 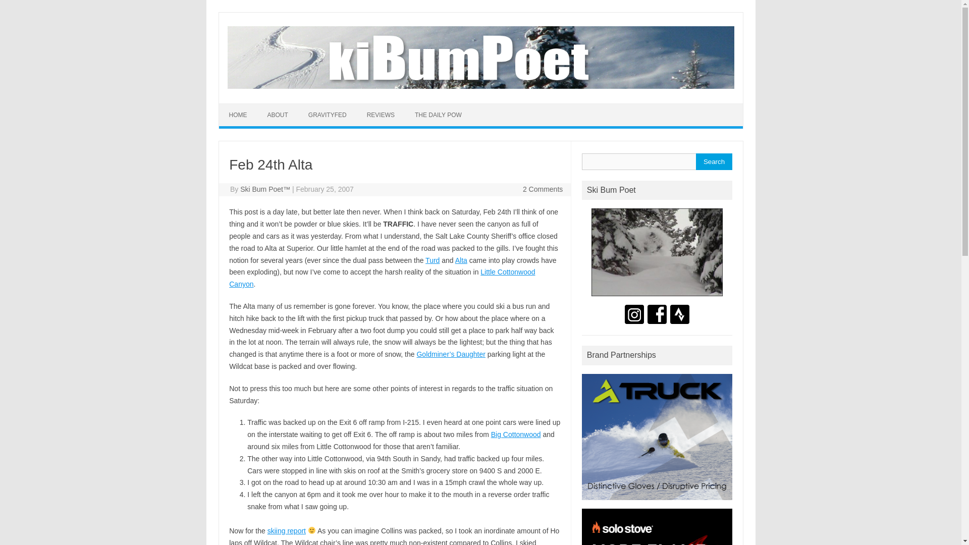 I want to click on REVIEWS, so click(x=381, y=115).